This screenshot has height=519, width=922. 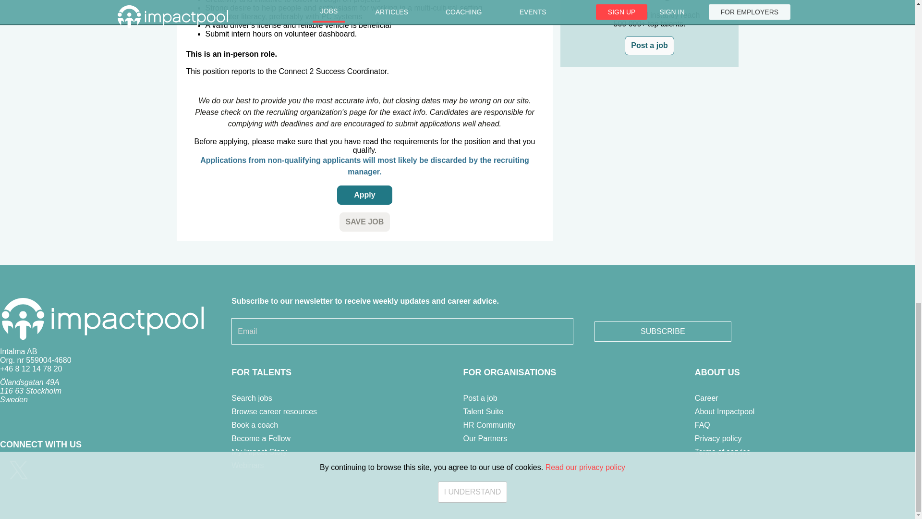 I want to click on About Impactpool, so click(x=725, y=411).